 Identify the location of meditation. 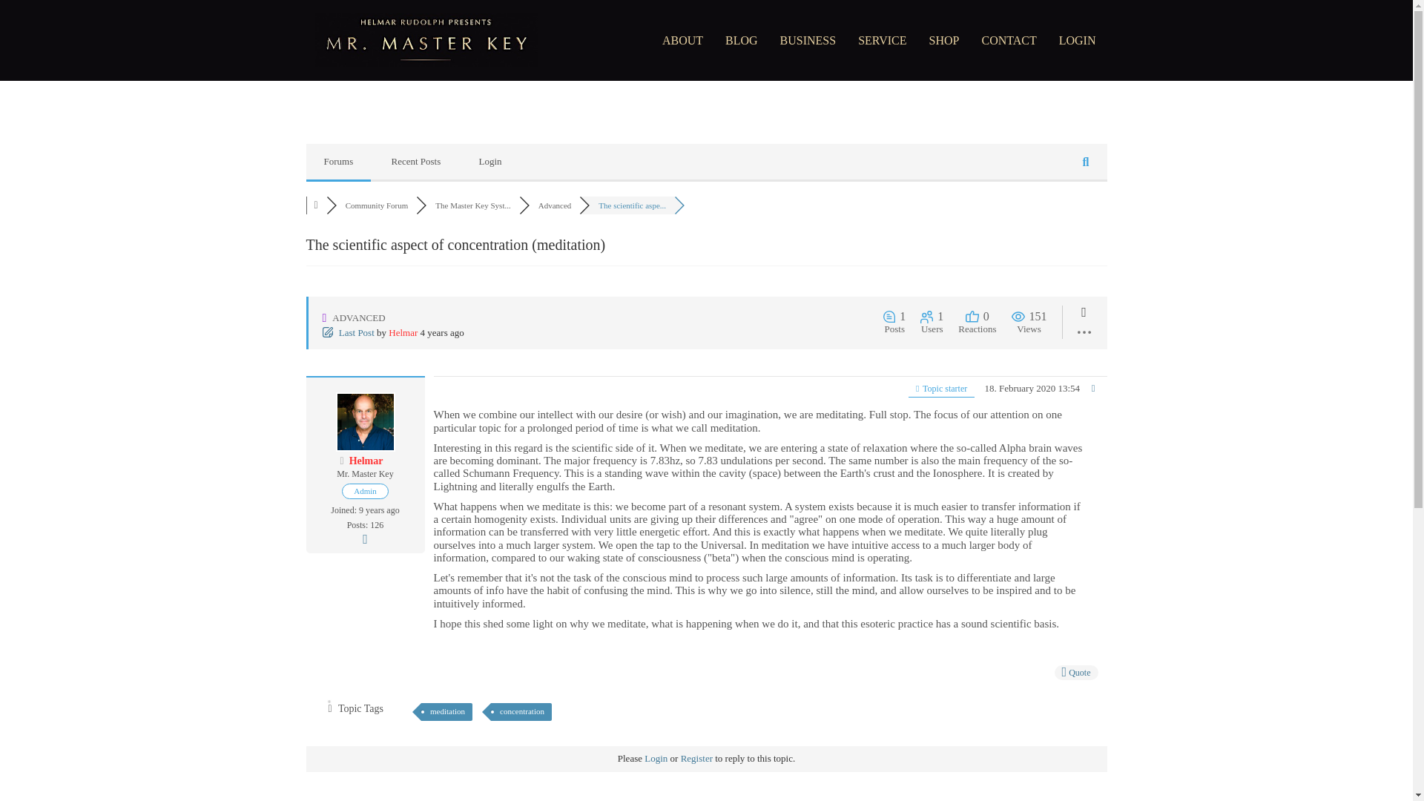
(446, 712).